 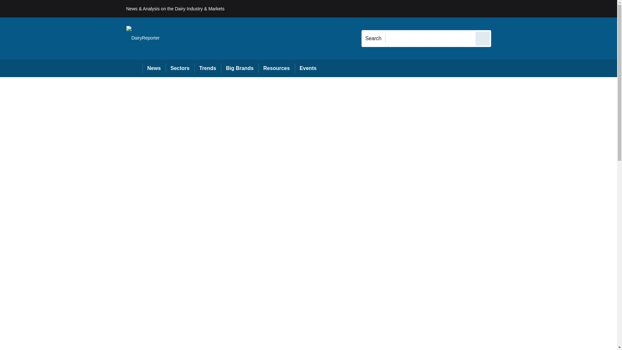 I want to click on Sign in, so click(x=501, y=8).